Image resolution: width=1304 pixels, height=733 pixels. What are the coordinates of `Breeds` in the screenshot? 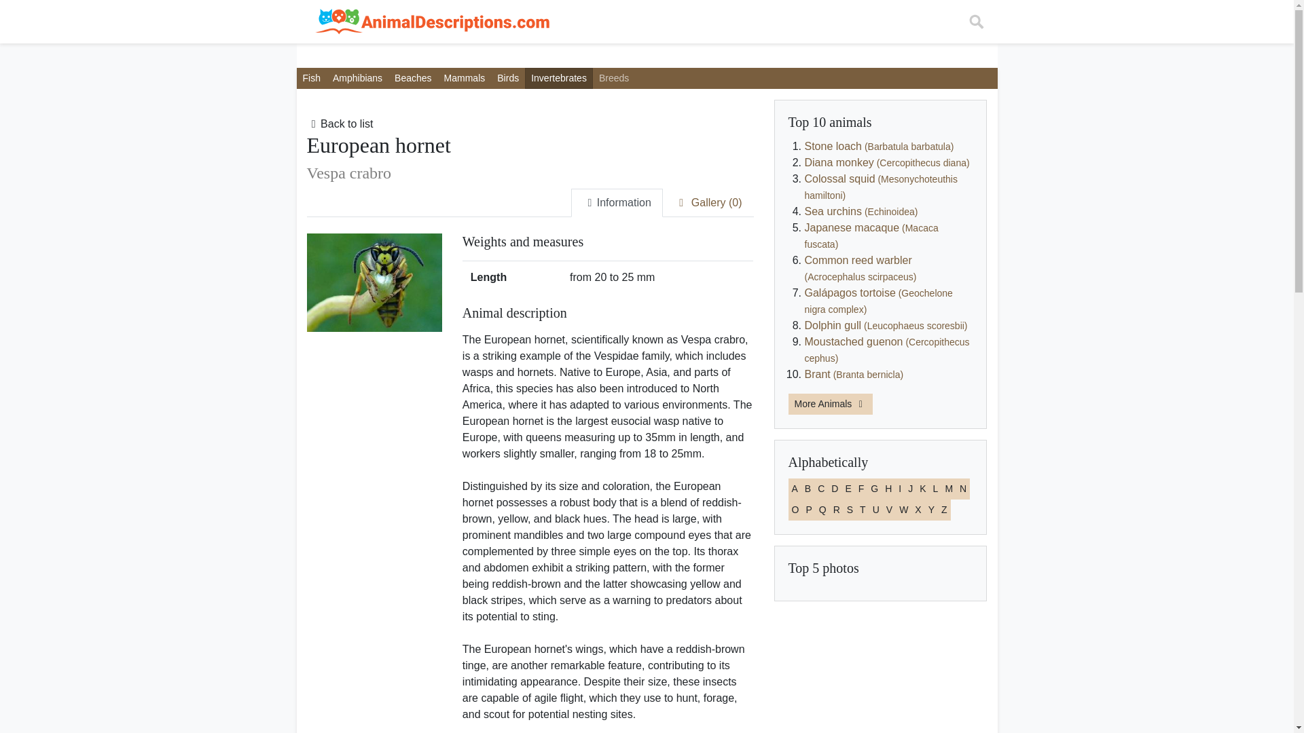 It's located at (614, 78).